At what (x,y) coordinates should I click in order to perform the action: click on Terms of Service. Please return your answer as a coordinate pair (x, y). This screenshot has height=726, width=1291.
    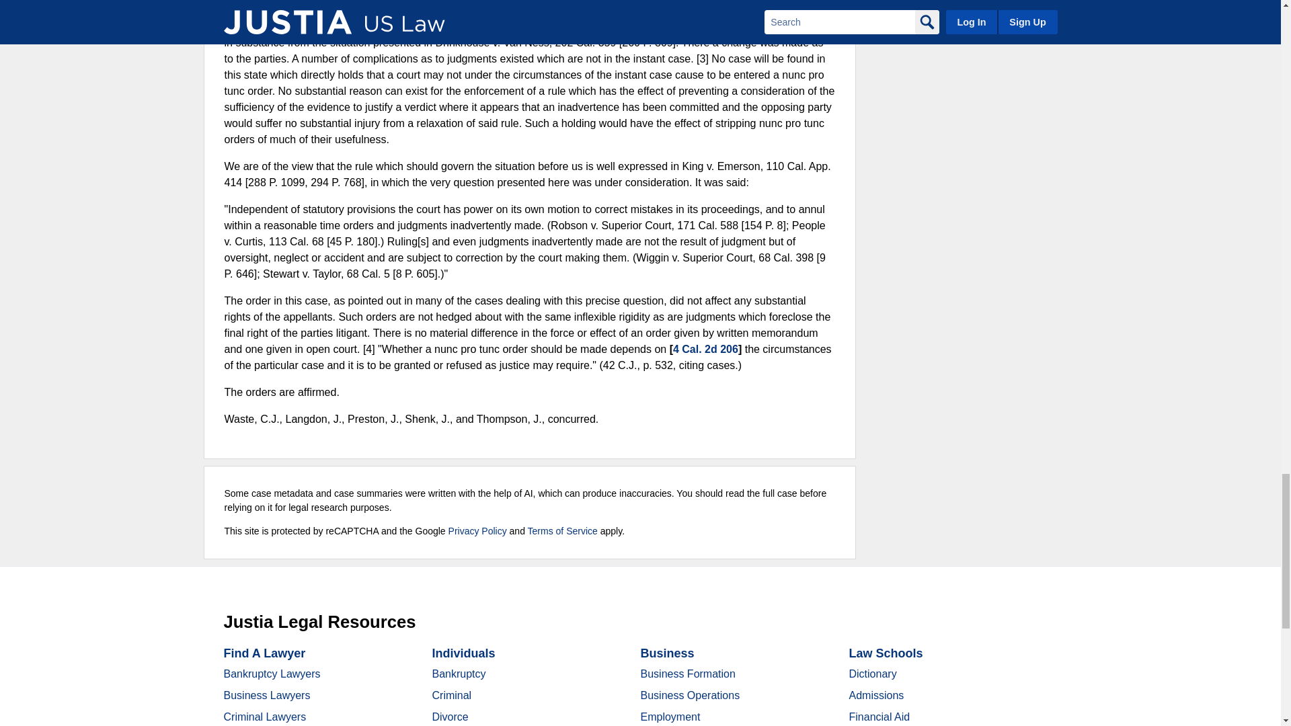
    Looking at the image, I should click on (562, 531).